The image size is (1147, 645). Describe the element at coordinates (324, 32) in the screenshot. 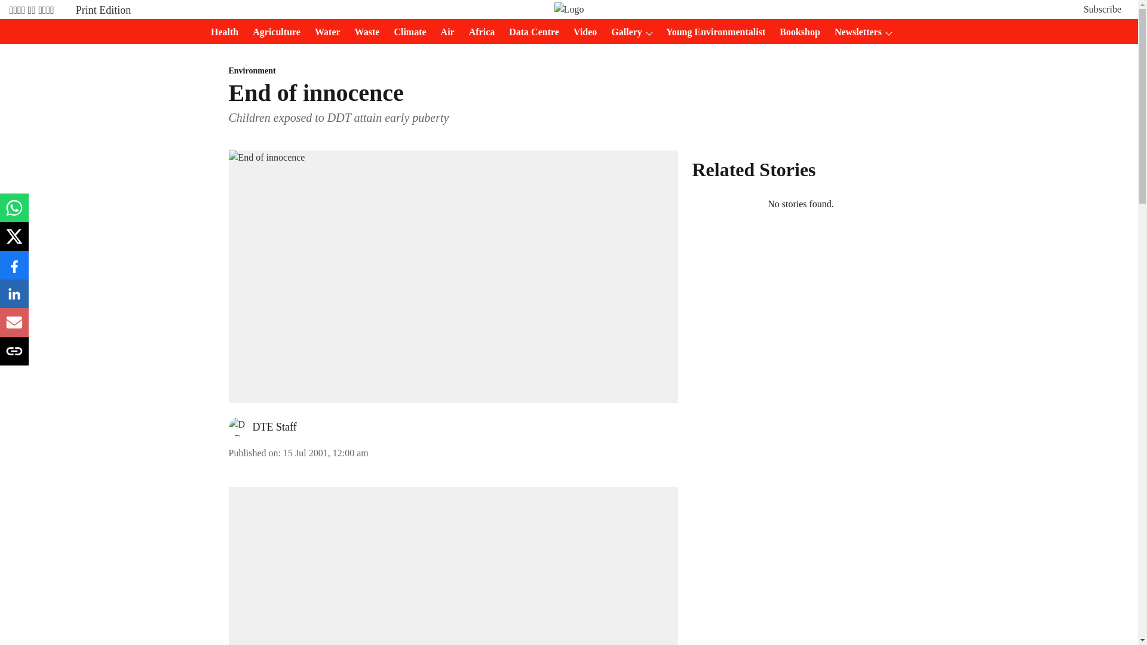

I see `Water` at that location.